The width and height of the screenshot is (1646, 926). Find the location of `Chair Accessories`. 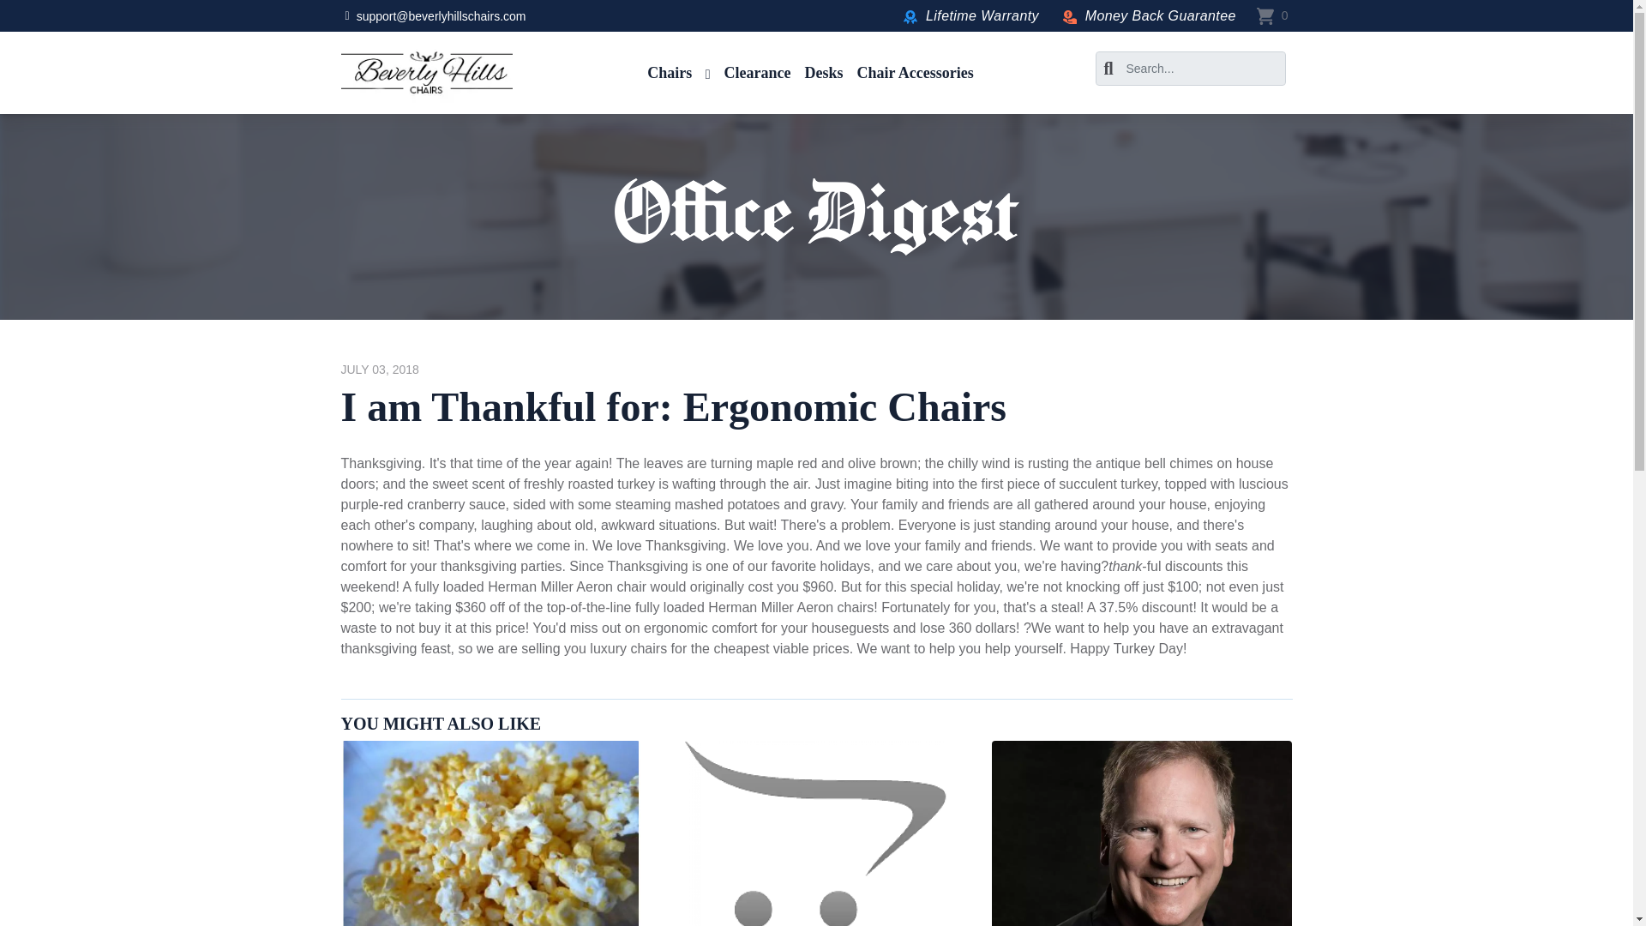

Chair Accessories is located at coordinates (916, 72).